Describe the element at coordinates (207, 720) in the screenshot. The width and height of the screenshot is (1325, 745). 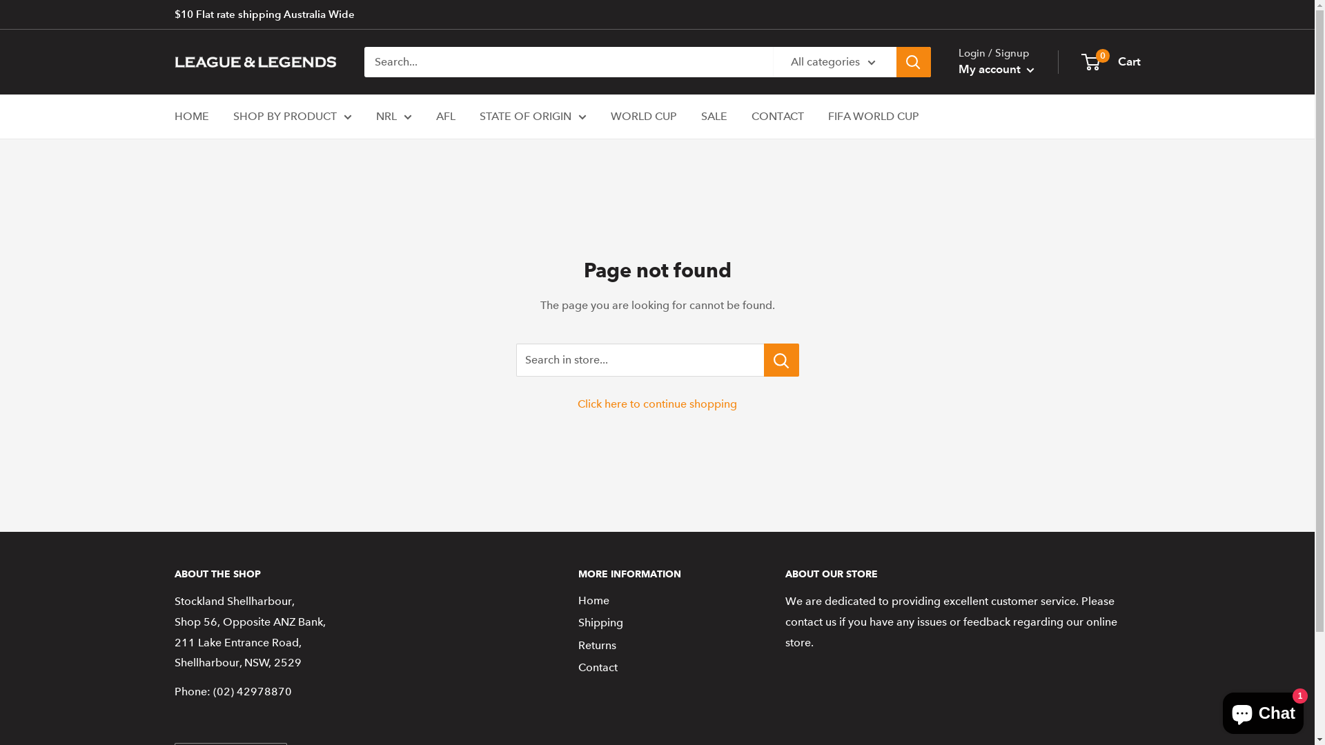
I see `DE` at that location.